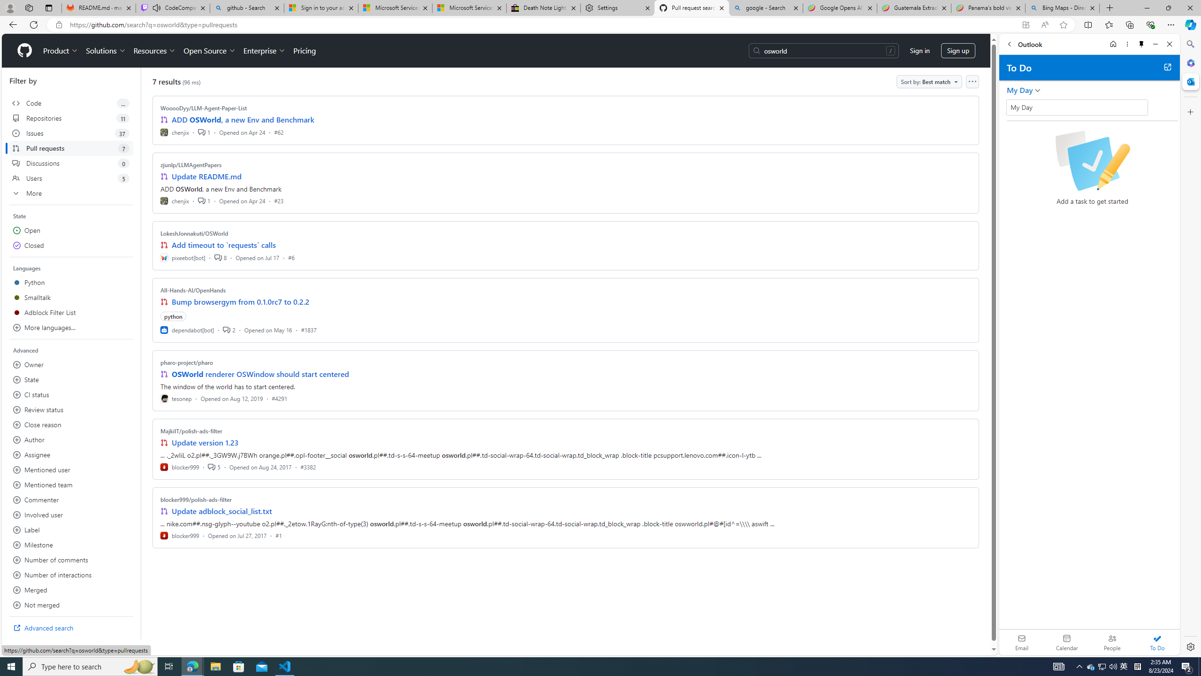 The image size is (1201, 676). Describe the element at coordinates (61, 51) in the screenshot. I see `Product` at that location.